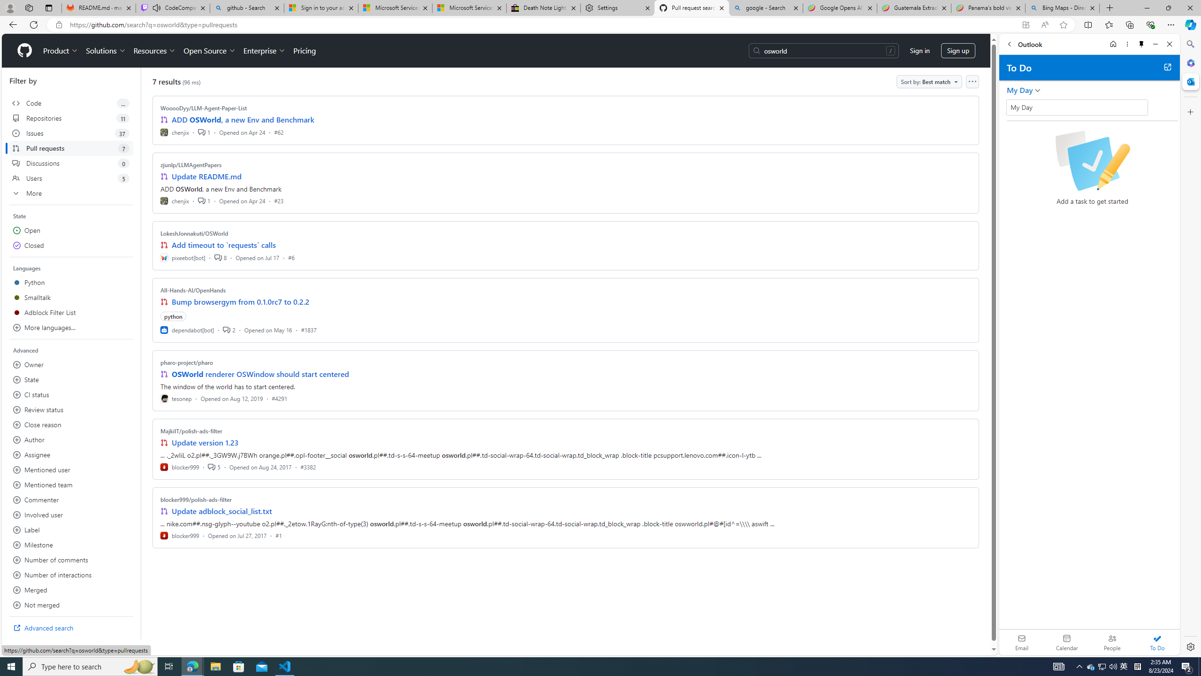 The image size is (1201, 676). Describe the element at coordinates (61, 51) in the screenshot. I see `Product` at that location.